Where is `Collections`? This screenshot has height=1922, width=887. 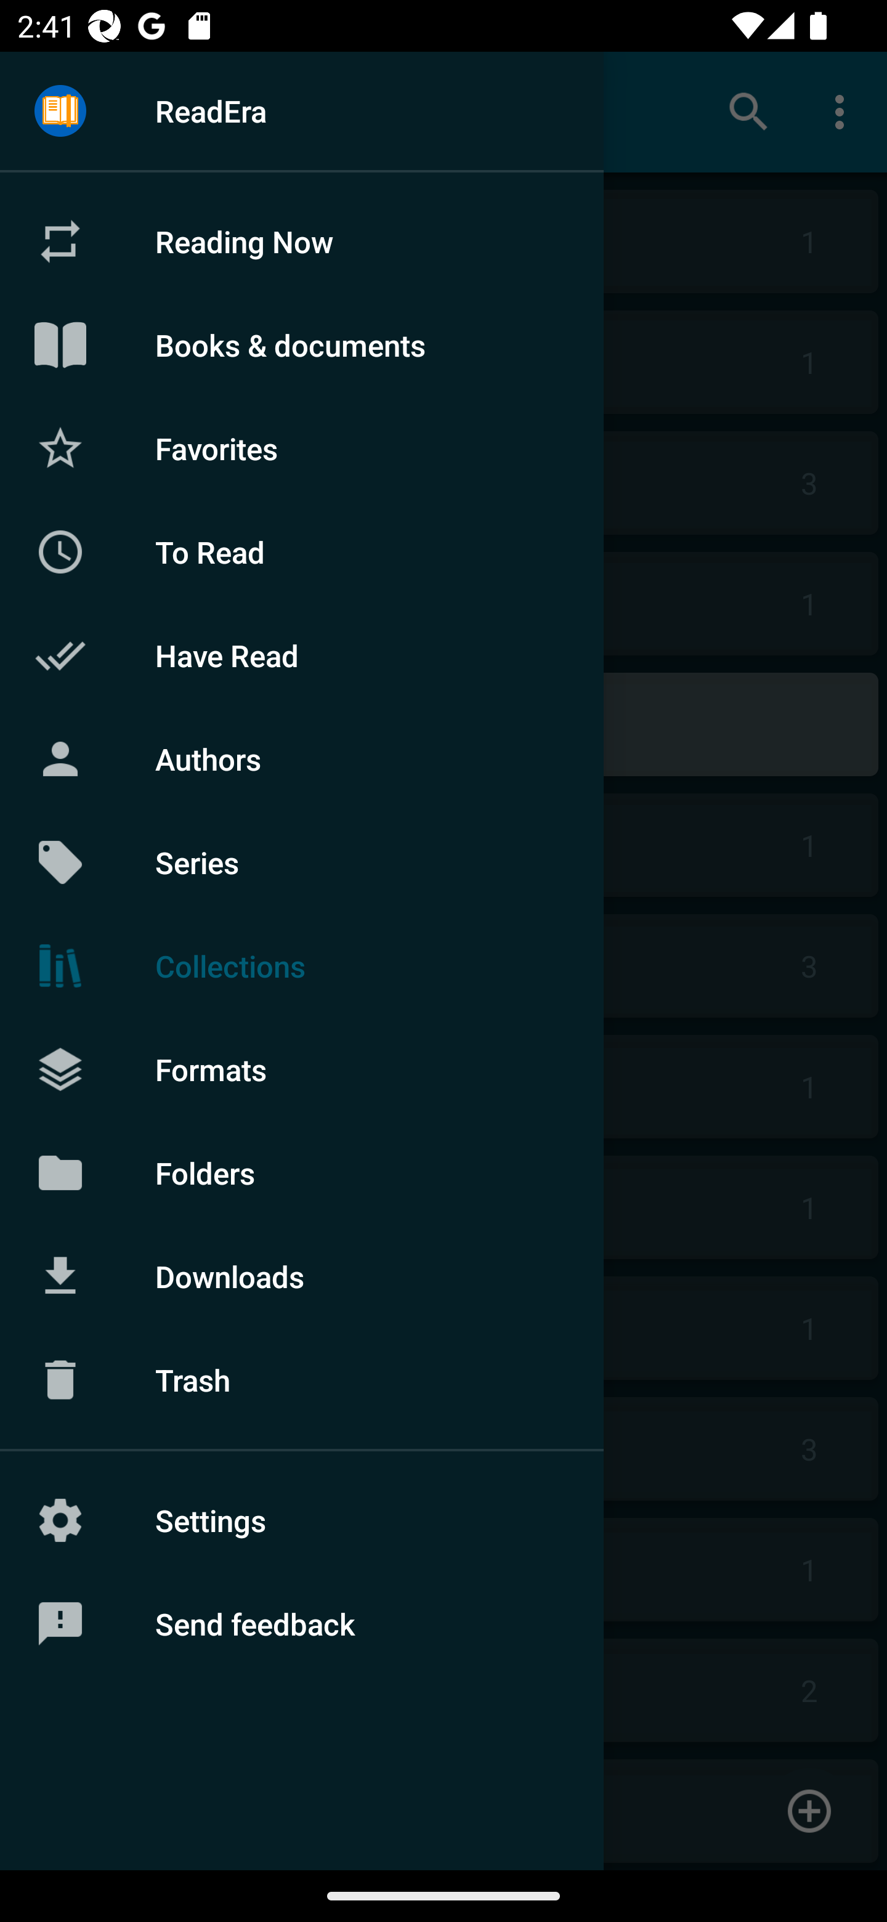 Collections is located at coordinates (302, 966).